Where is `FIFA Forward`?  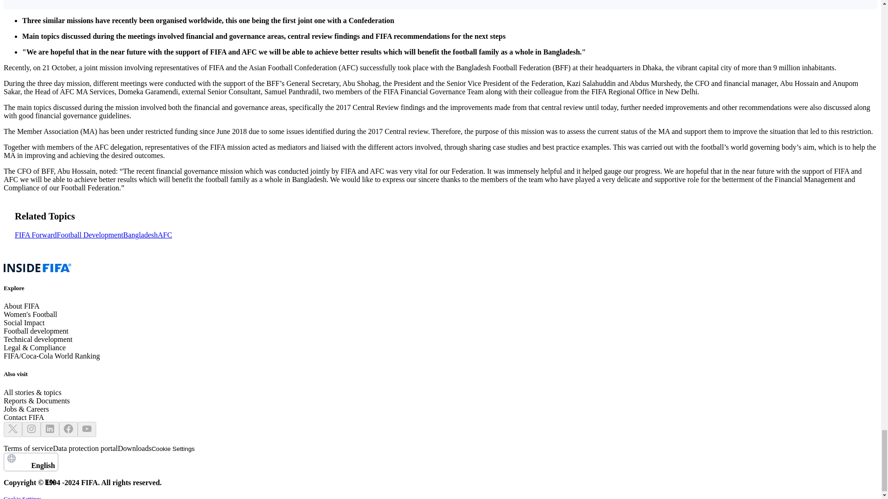 FIFA Forward is located at coordinates (90, 235).